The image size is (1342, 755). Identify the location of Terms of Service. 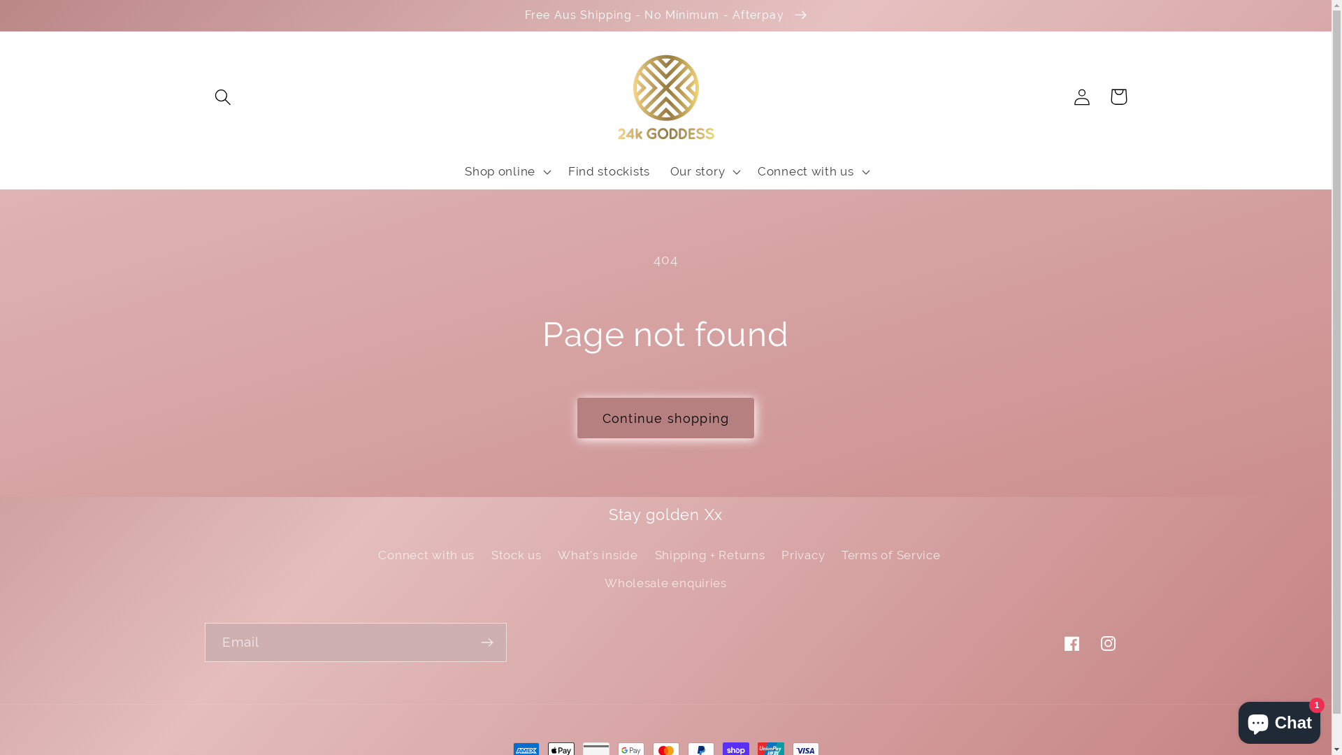
(891, 556).